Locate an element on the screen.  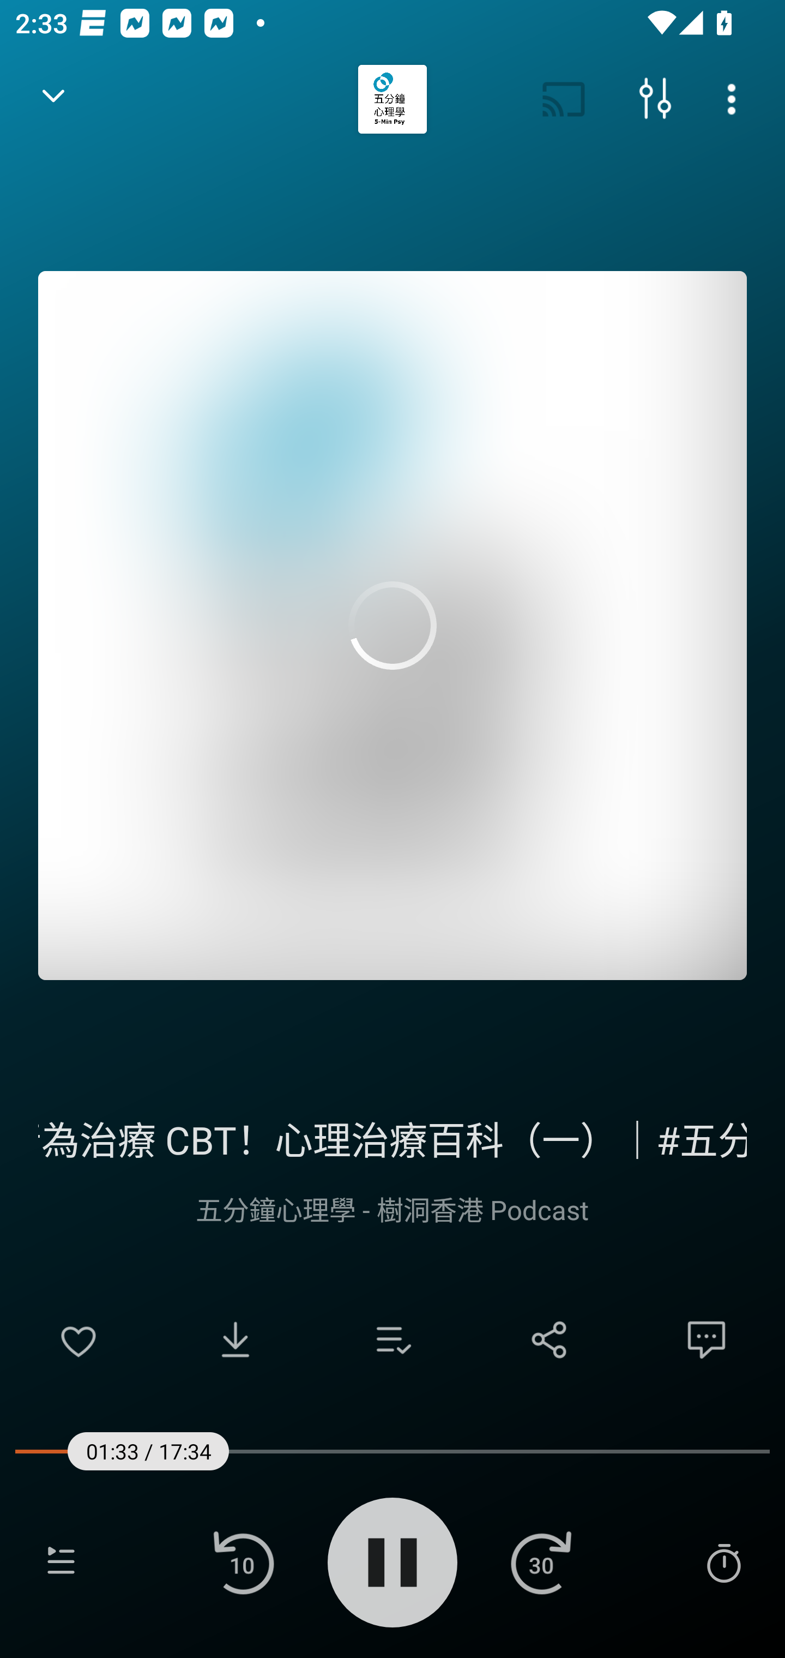
Cast. Disconnected is located at coordinates (564, 99).